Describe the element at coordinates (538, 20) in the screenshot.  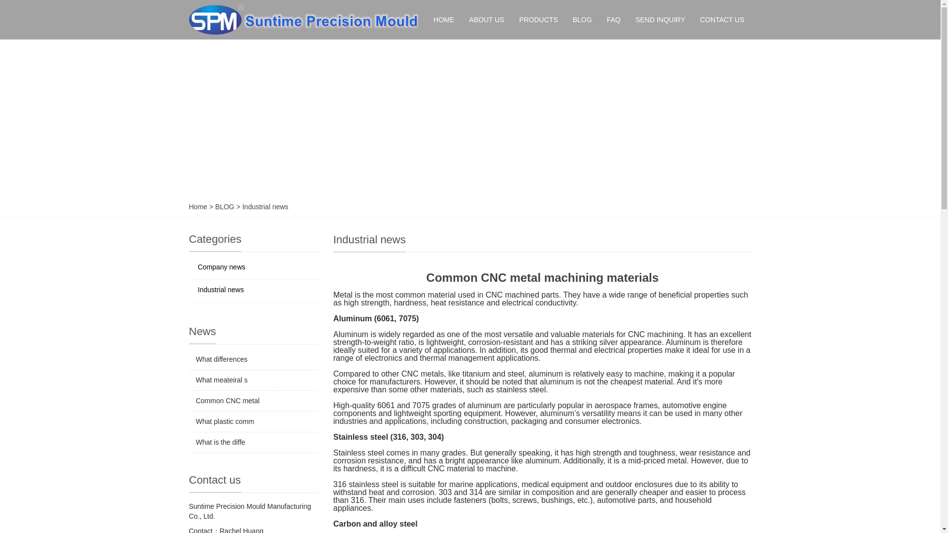
I see `PRODUCTS` at that location.